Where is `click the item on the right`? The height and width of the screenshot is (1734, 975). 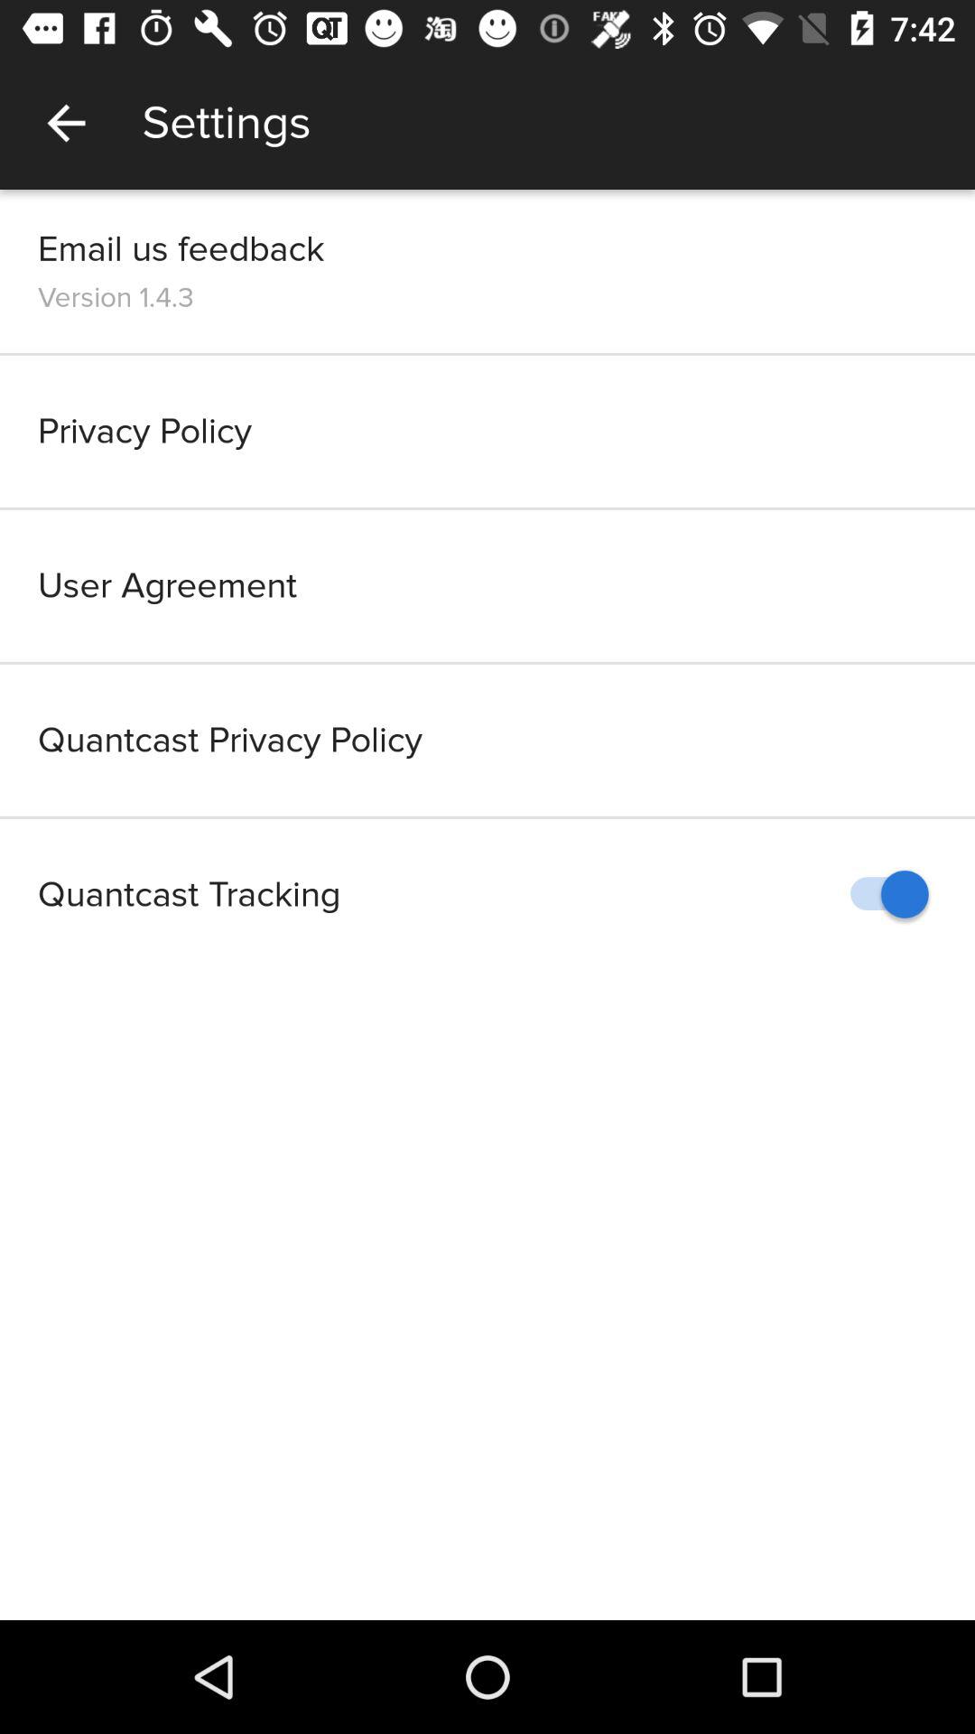
click the item on the right is located at coordinates (881, 894).